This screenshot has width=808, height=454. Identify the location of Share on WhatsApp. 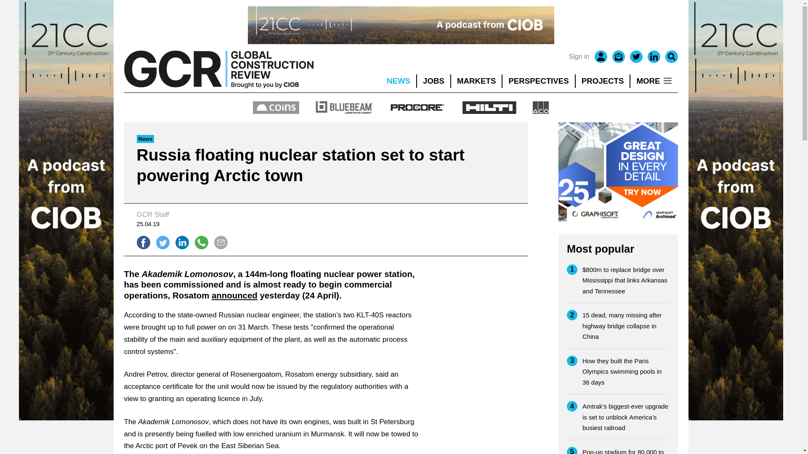
(201, 242).